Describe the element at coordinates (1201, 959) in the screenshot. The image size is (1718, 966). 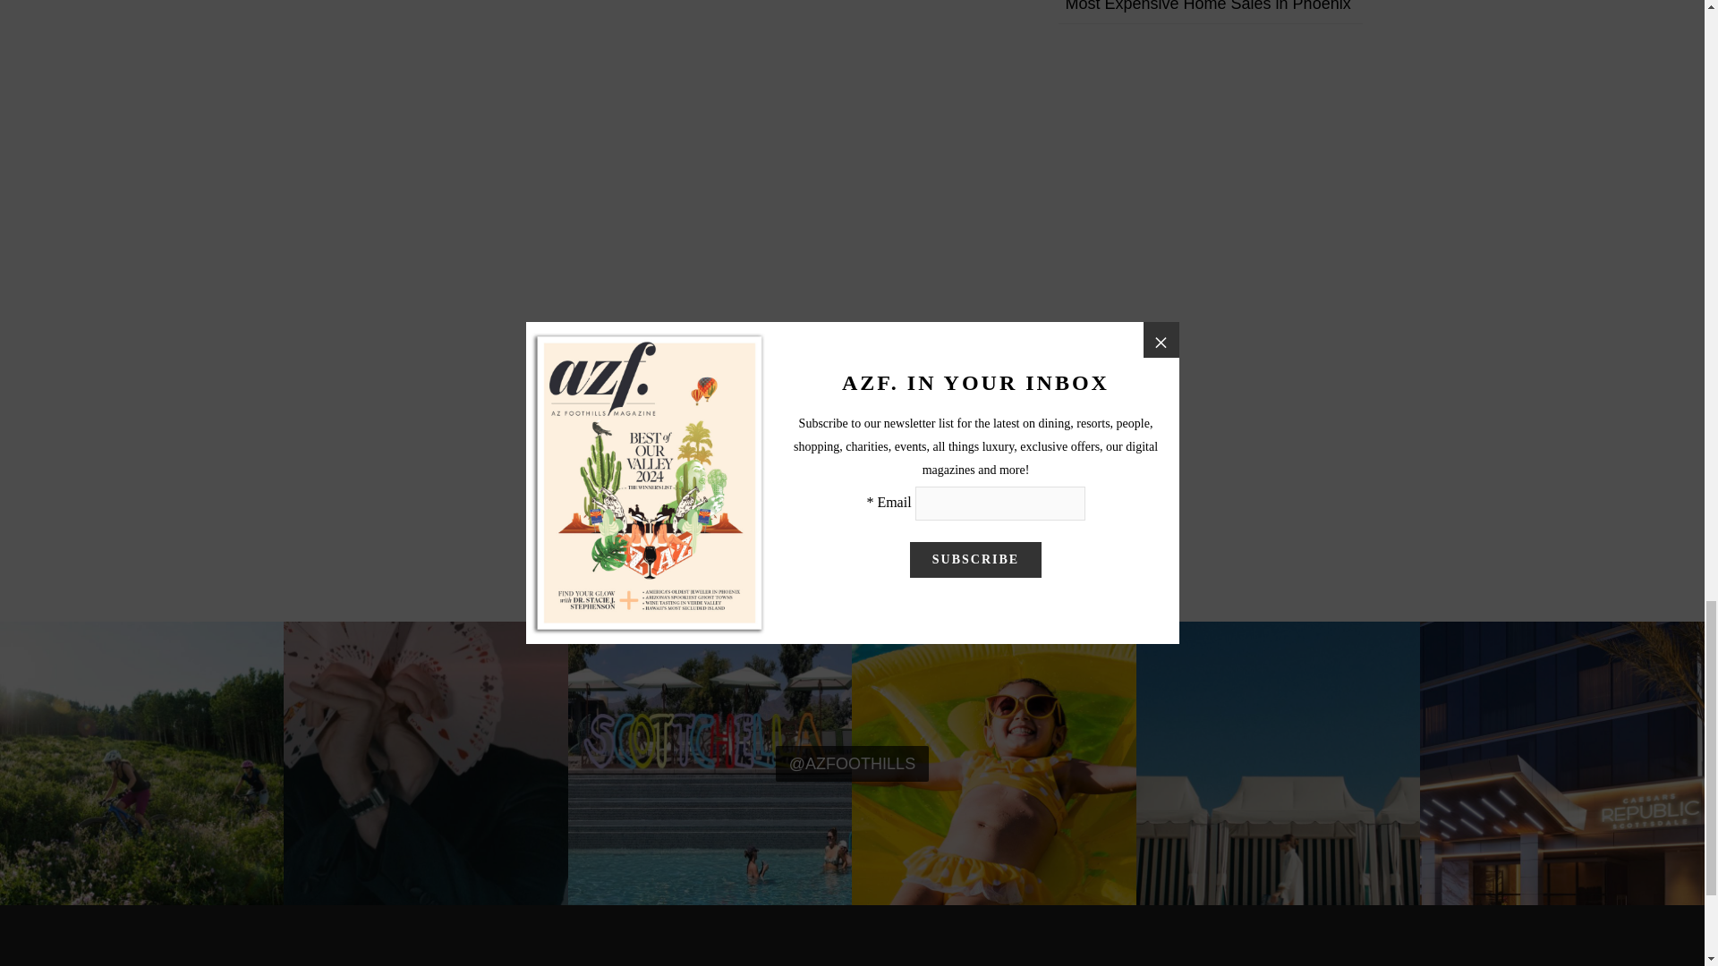
I see `3rd party ad content` at that location.